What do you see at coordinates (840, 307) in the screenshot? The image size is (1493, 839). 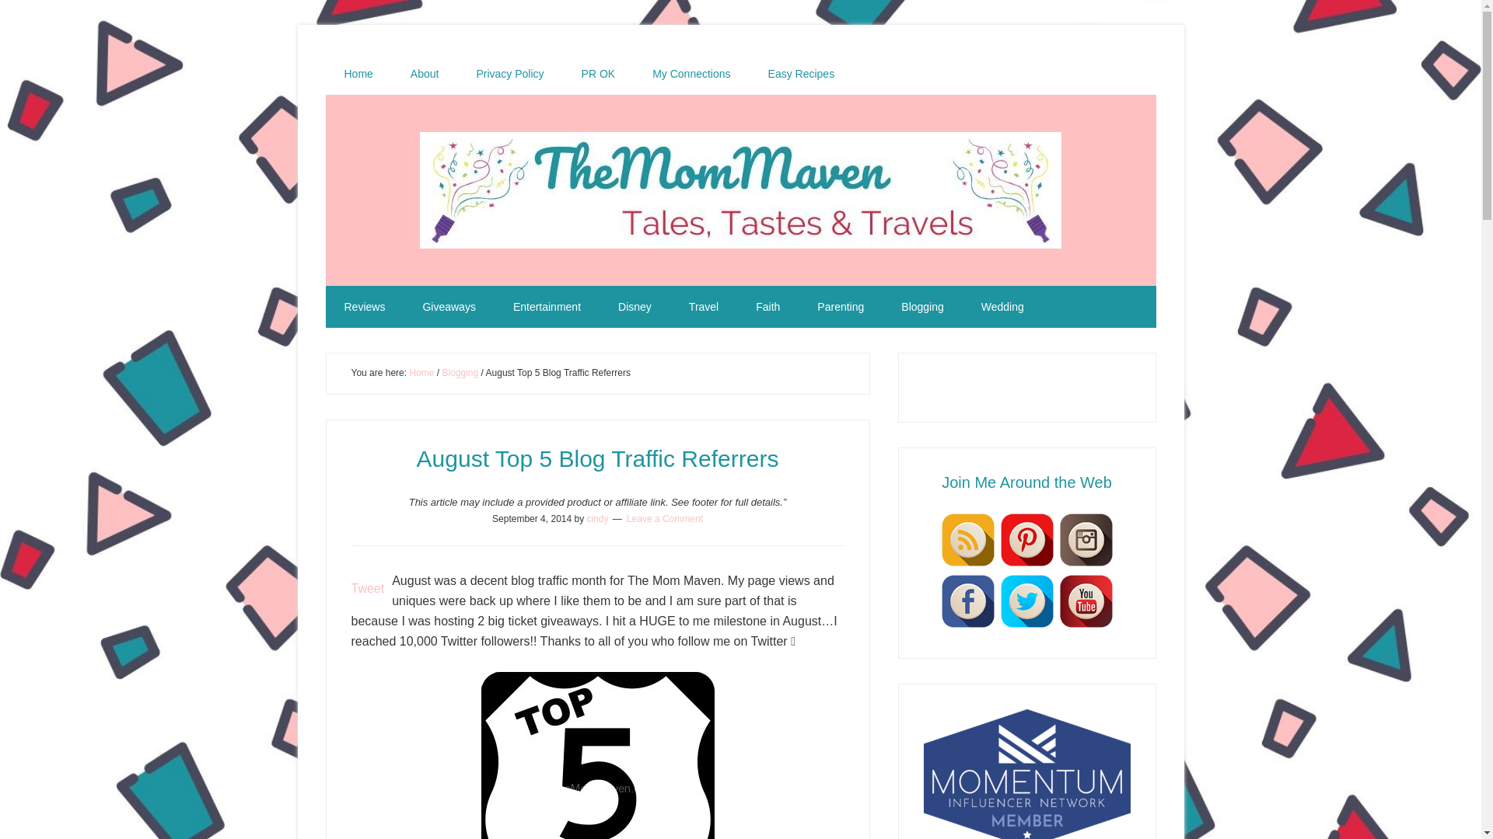 I see `Parenting` at bounding box center [840, 307].